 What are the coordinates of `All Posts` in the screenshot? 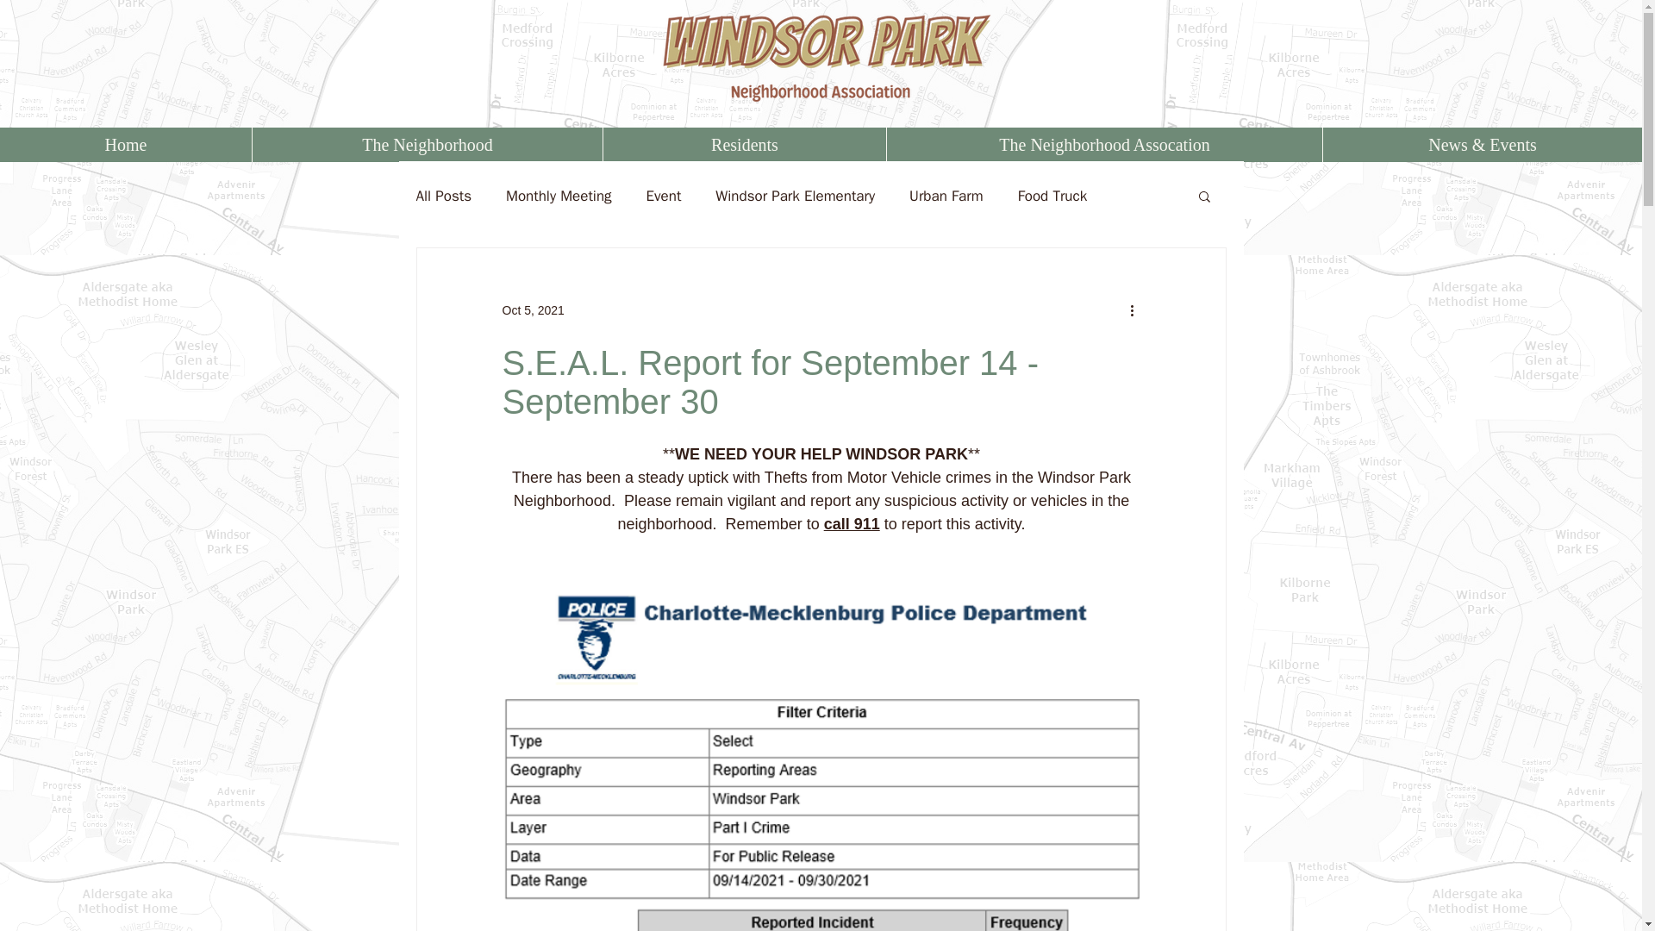 It's located at (443, 196).